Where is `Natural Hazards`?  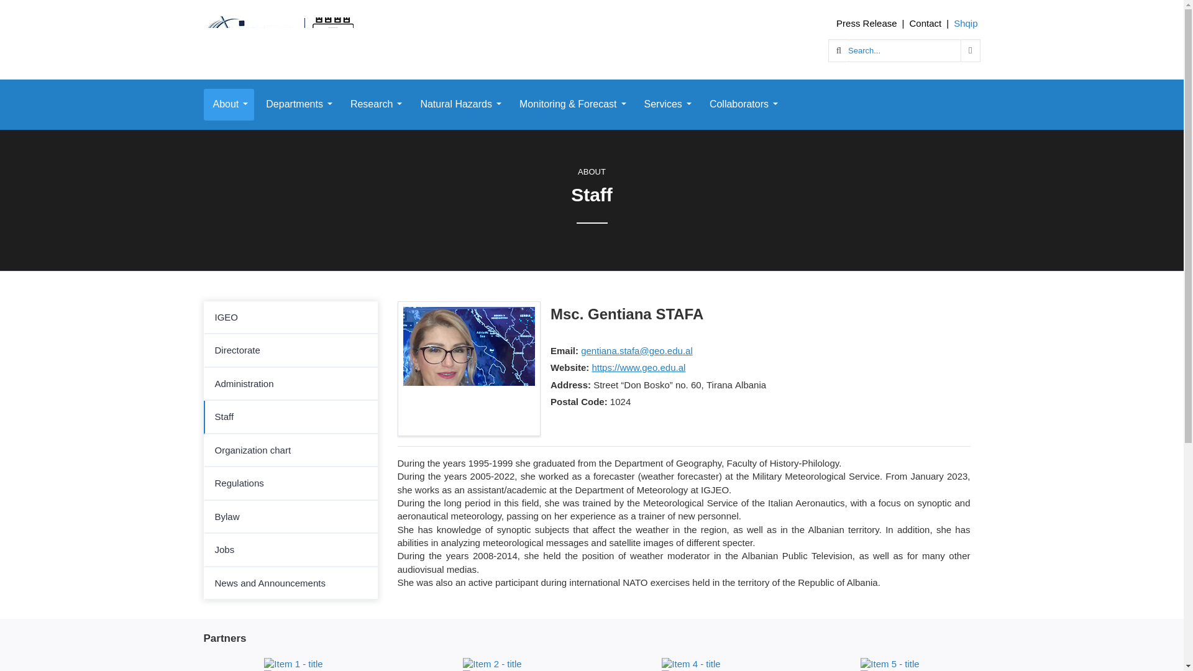
Natural Hazards is located at coordinates (459, 104).